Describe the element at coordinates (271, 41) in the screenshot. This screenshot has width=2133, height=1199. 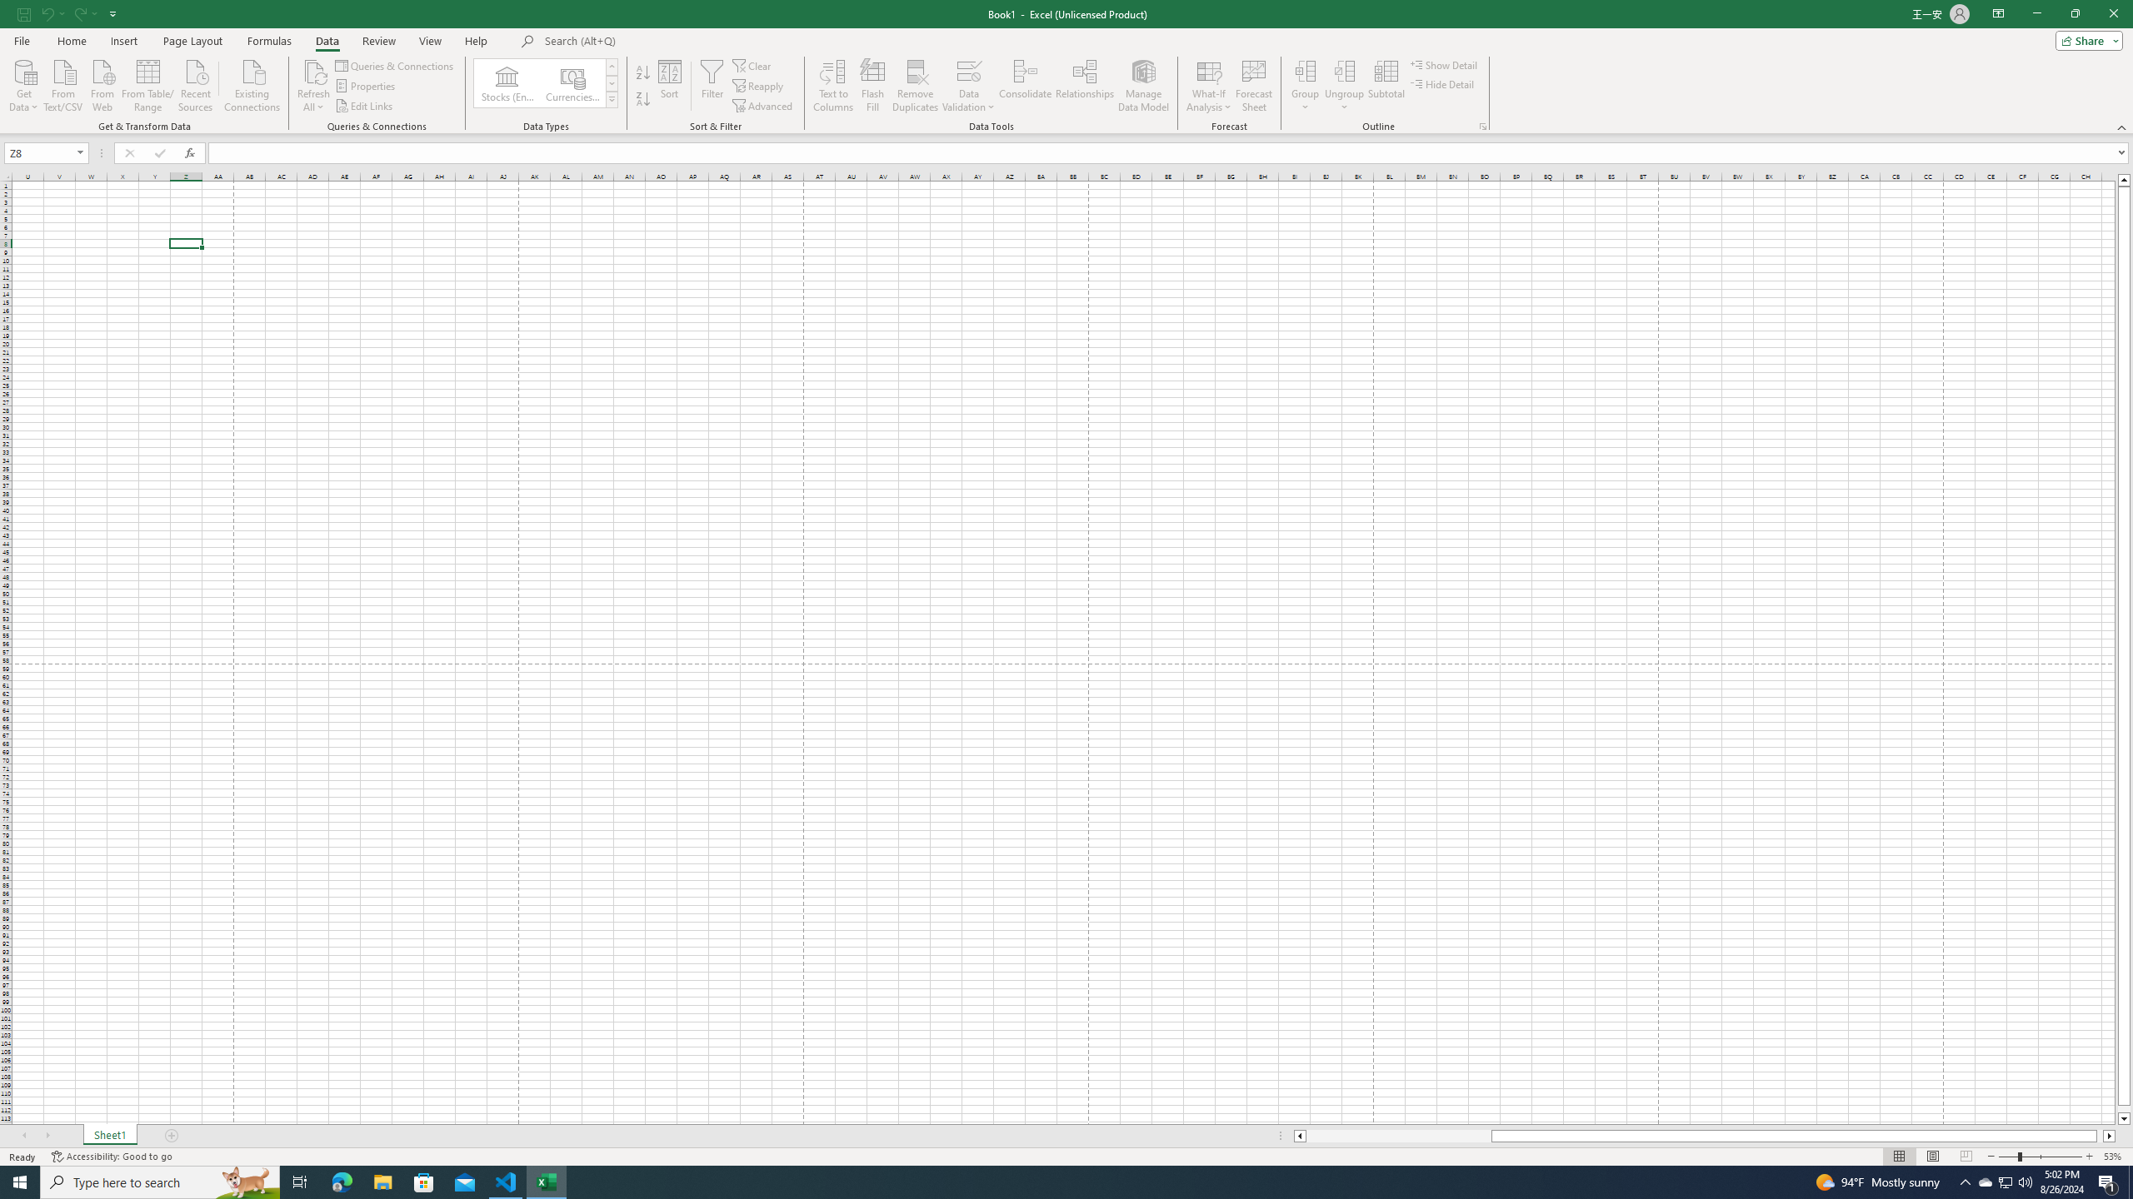
I see `Formulas` at that location.